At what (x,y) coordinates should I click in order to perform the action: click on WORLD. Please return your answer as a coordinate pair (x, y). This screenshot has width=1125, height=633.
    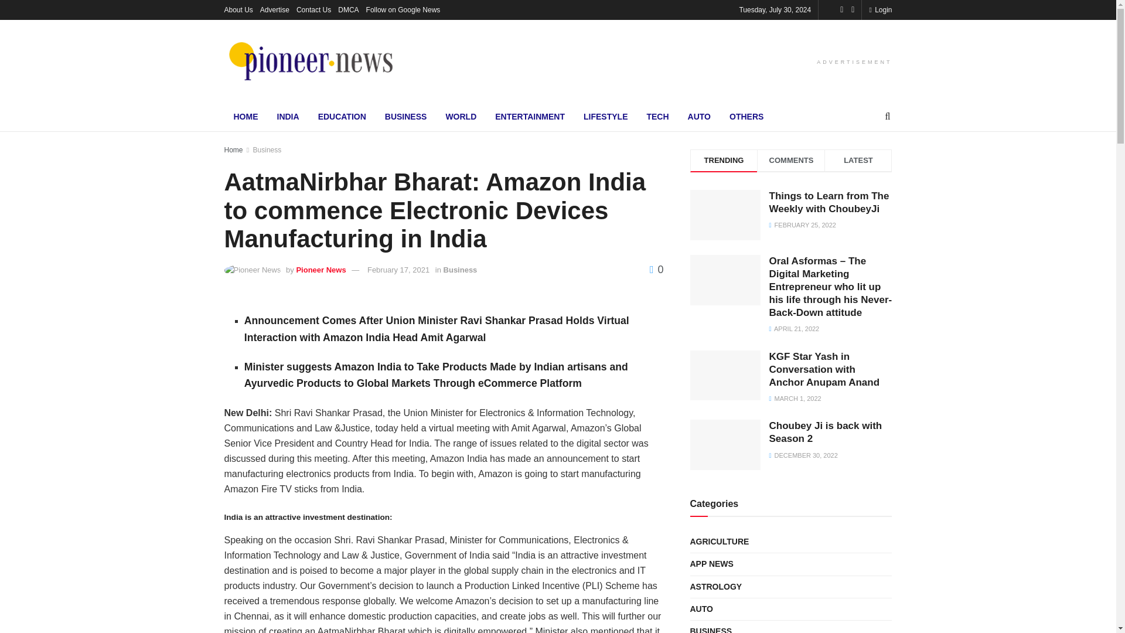
    Looking at the image, I should click on (461, 116).